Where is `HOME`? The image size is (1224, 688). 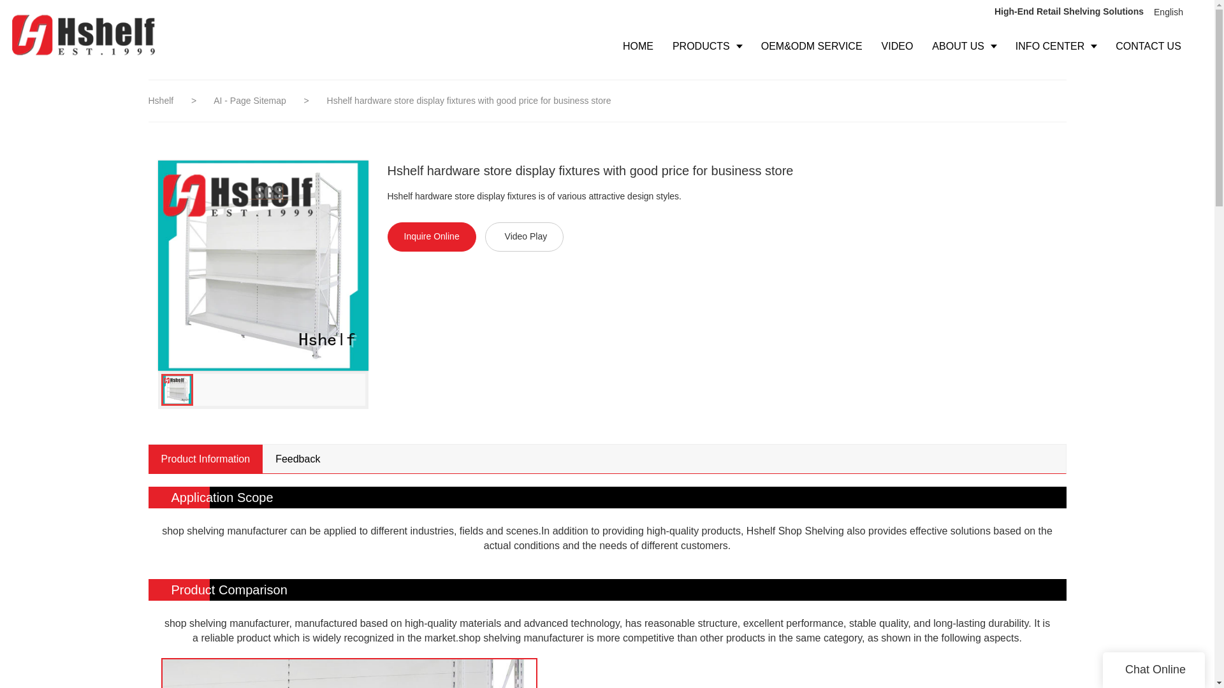 HOME is located at coordinates (637, 46).